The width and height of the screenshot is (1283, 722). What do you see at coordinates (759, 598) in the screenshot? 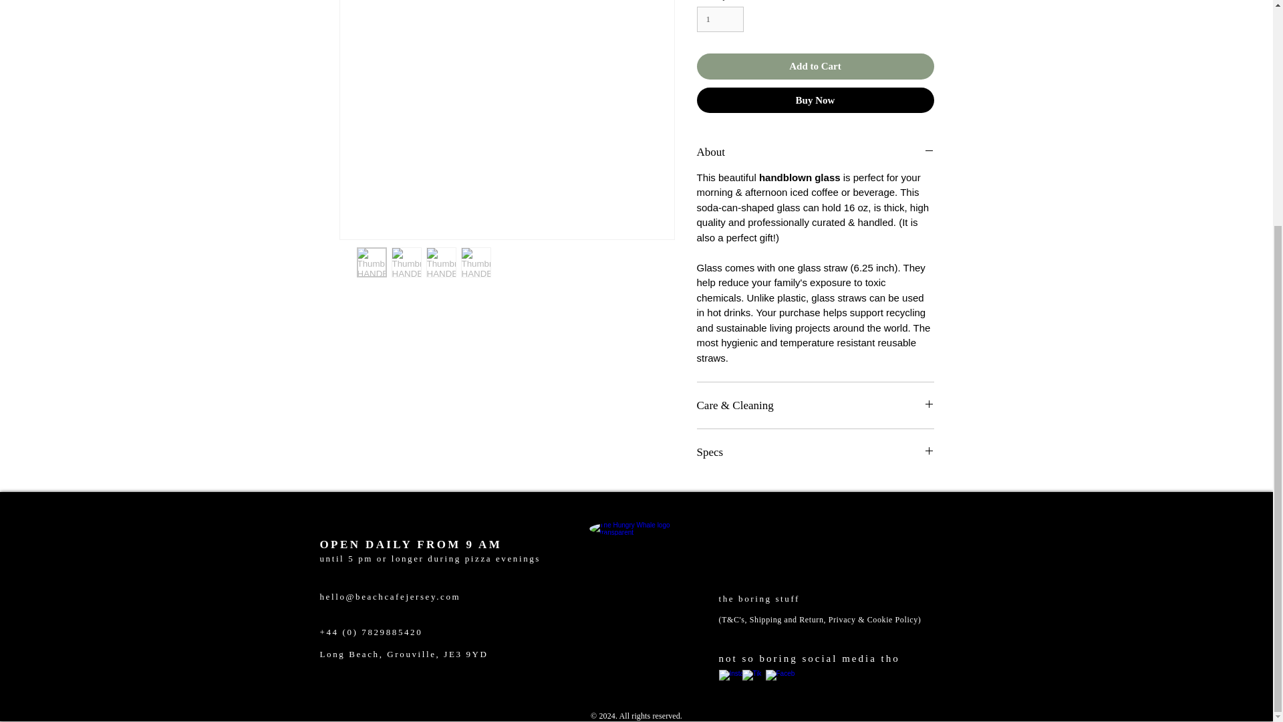
I see `the boring stuff` at bounding box center [759, 598].